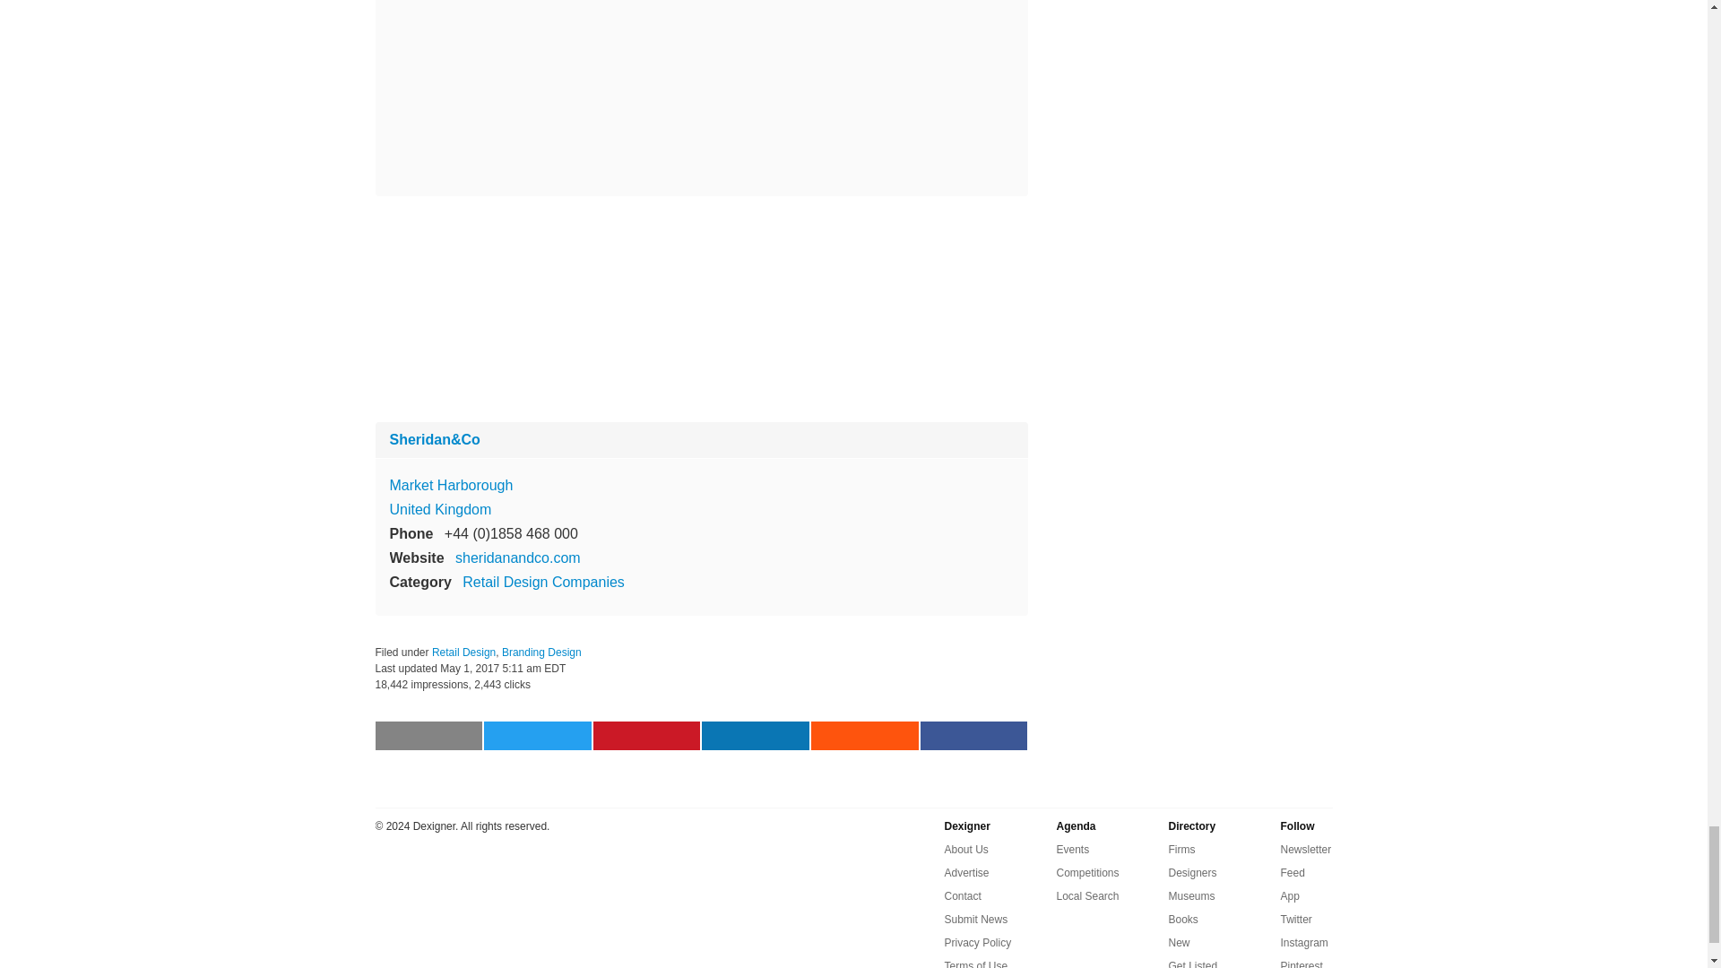 The width and height of the screenshot is (1721, 968). I want to click on Retail Design Companies, so click(543, 582).